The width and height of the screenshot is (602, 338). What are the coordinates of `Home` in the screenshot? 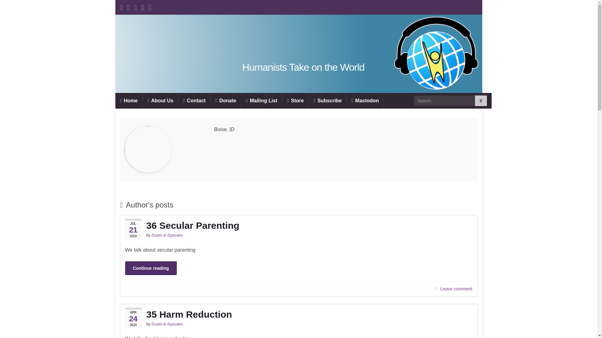 It's located at (129, 101).